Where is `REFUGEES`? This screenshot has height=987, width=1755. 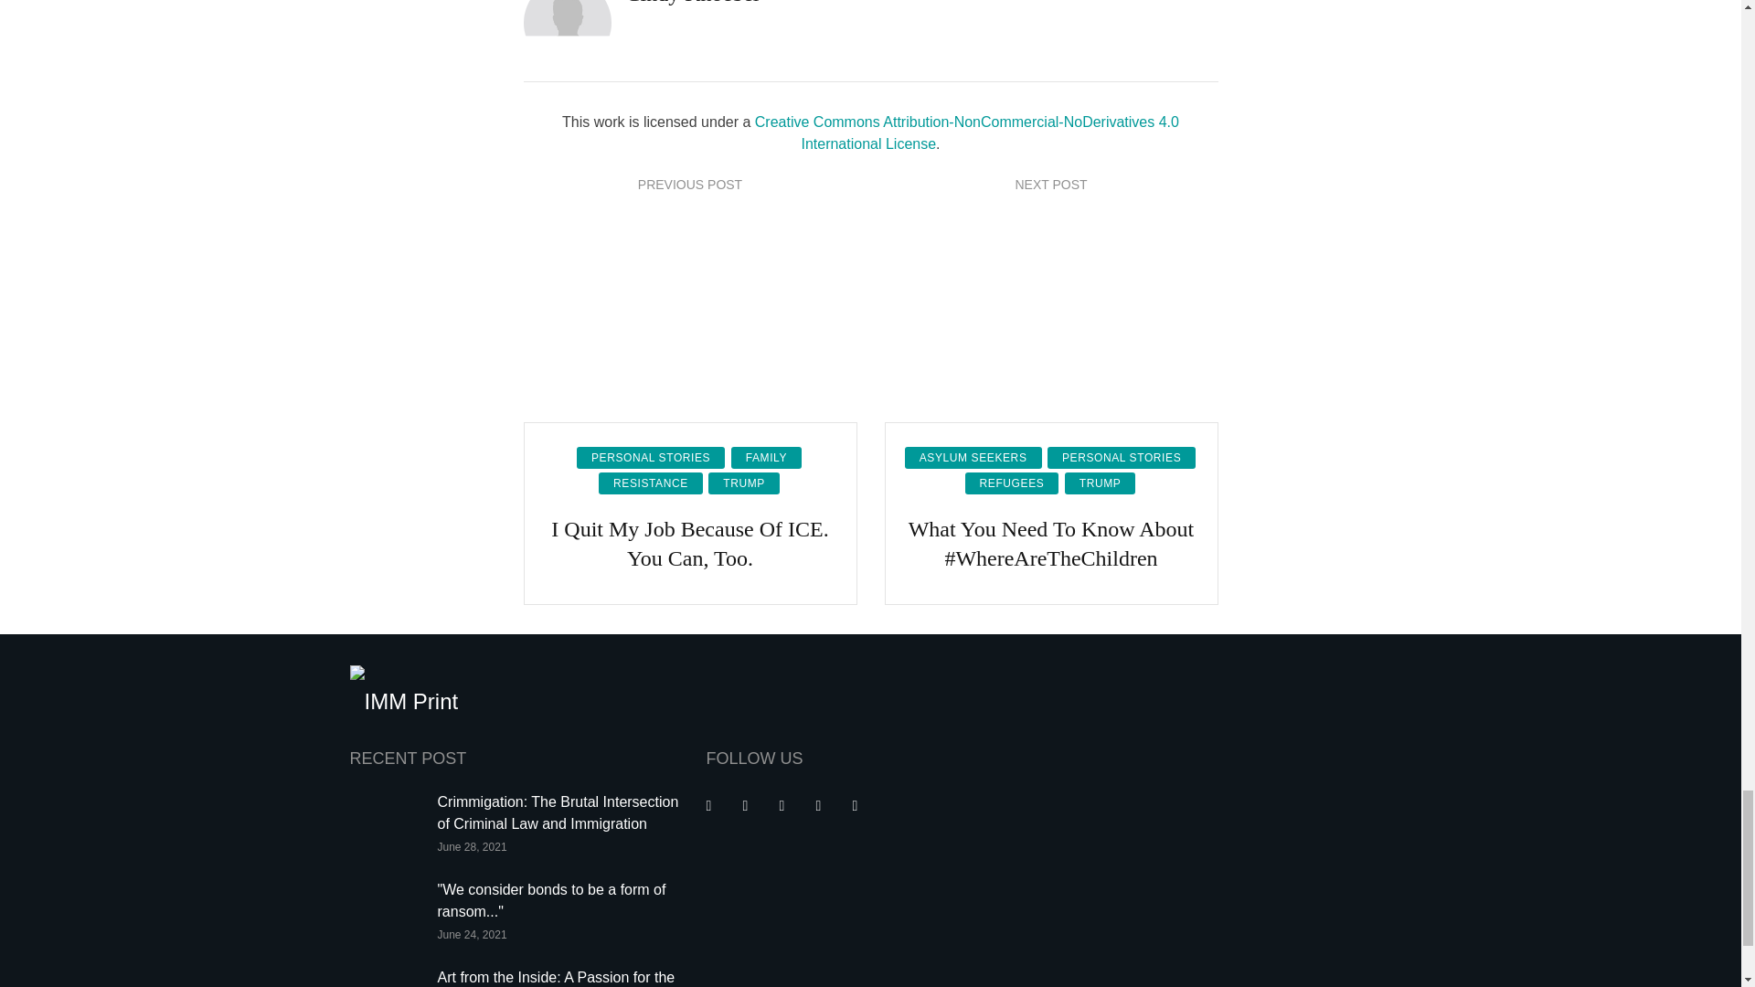
REFUGEES is located at coordinates (1013, 483).